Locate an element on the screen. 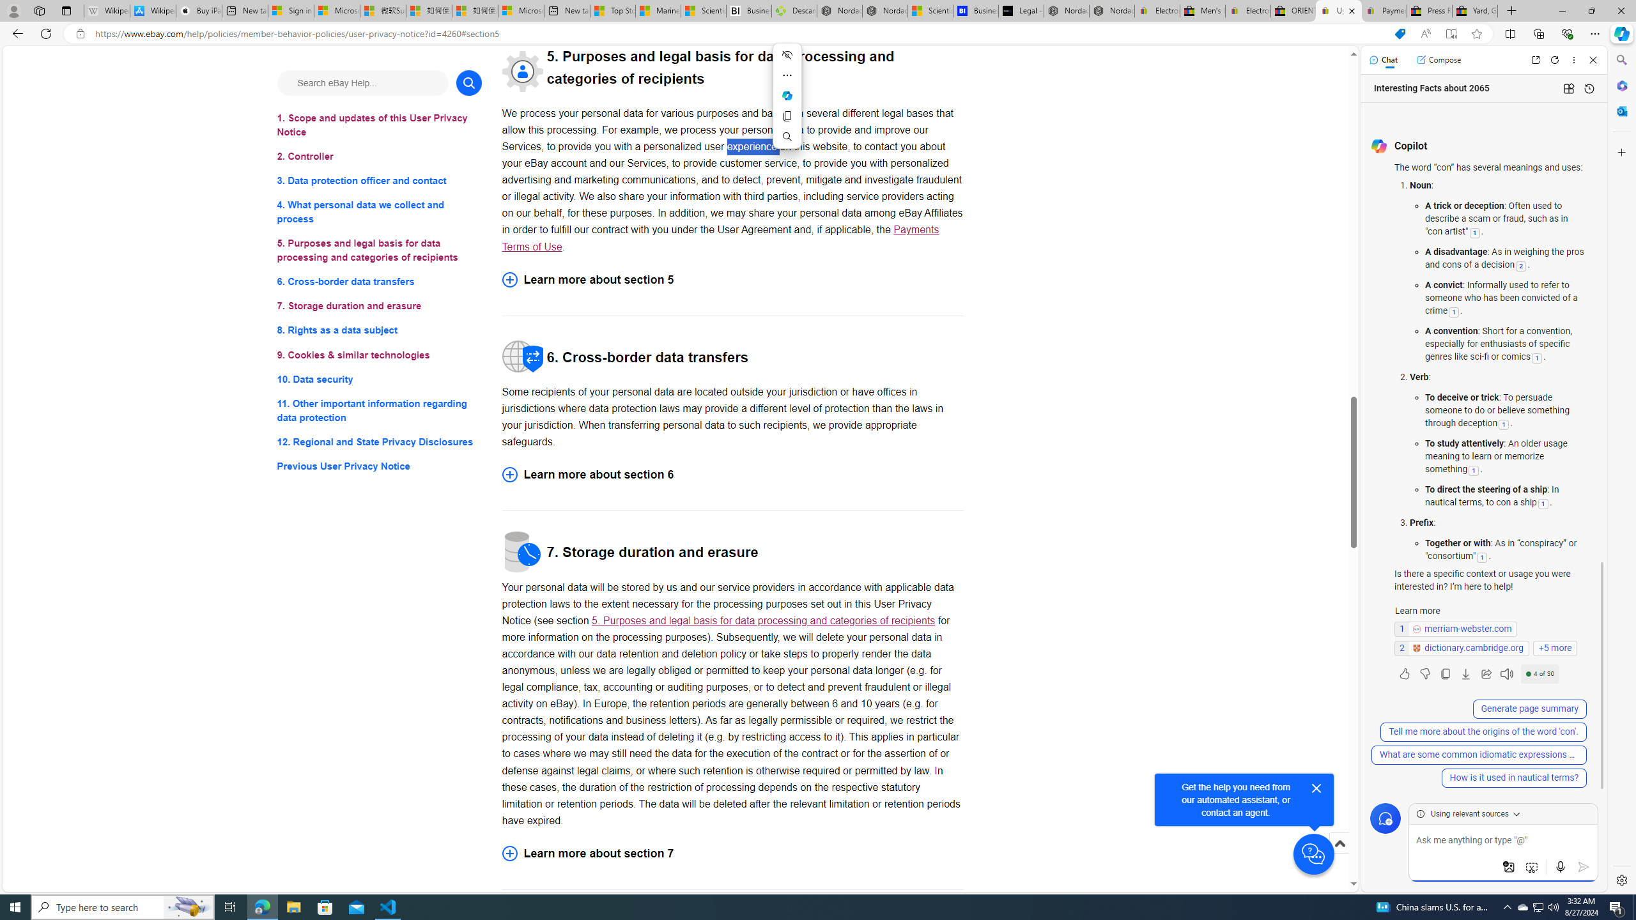  Microsoft Services Agreement is located at coordinates (336, 11).